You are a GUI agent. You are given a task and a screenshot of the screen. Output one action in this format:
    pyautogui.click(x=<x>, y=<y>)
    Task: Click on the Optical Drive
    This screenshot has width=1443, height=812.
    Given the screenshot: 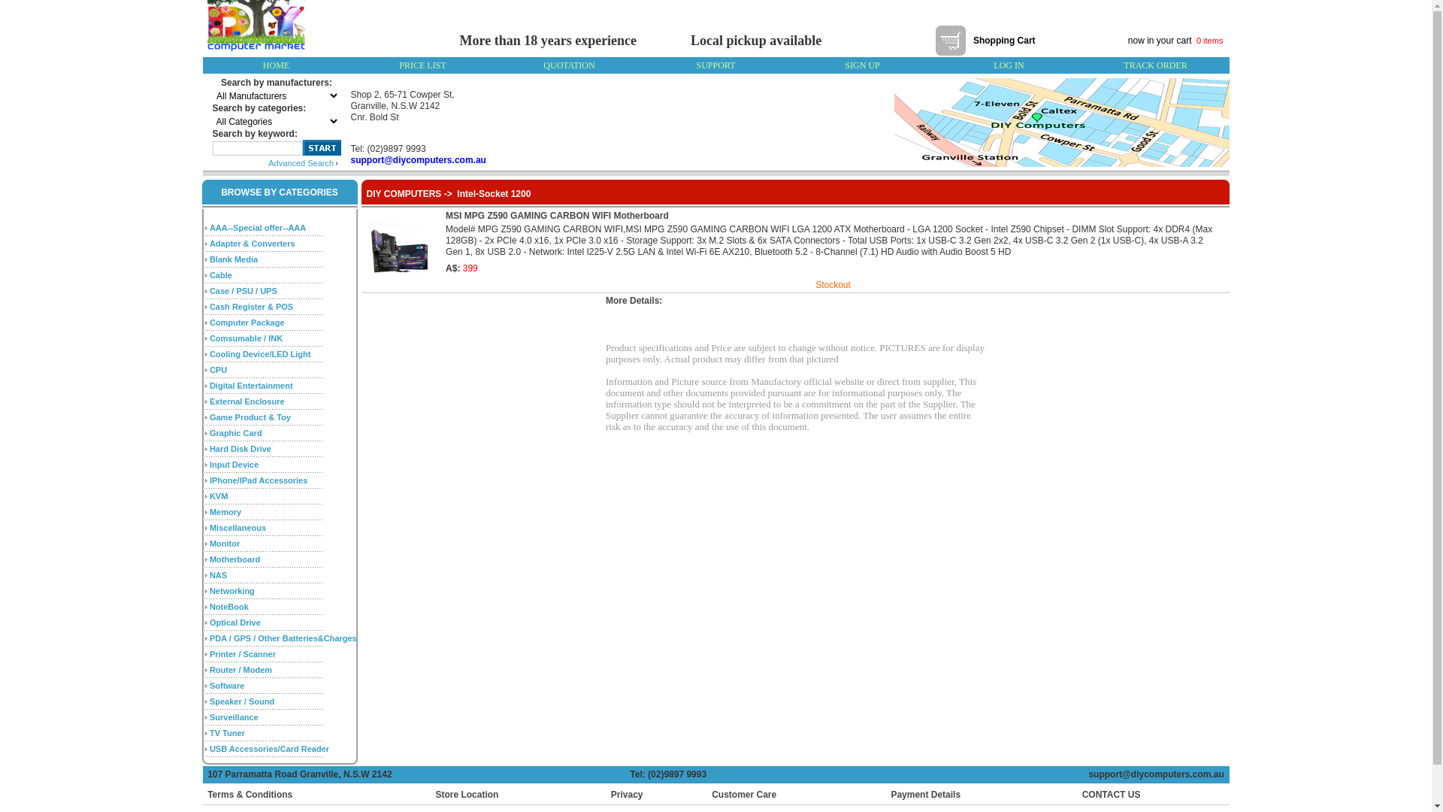 What is the action you would take?
    pyautogui.click(x=235, y=623)
    